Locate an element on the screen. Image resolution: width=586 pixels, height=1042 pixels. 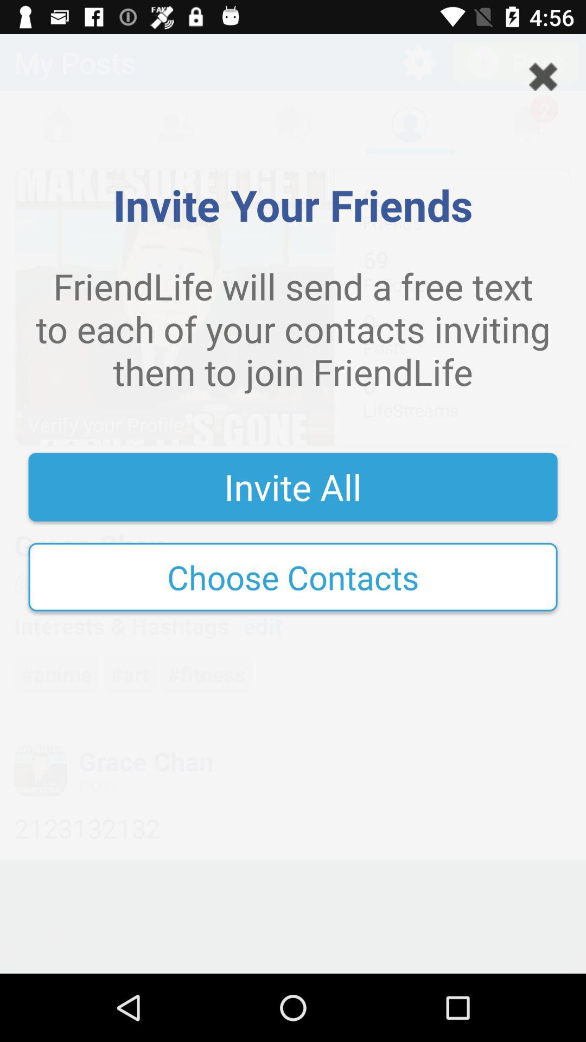
open the icon at the top right corner is located at coordinates (543, 77).